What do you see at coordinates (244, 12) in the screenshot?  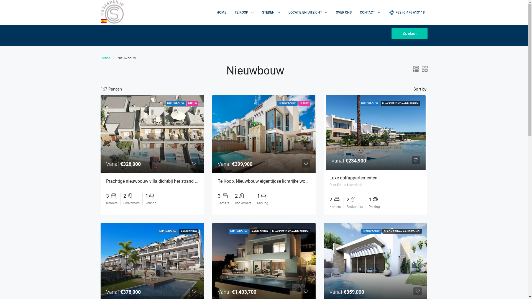 I see `TE KOOP` at bounding box center [244, 12].